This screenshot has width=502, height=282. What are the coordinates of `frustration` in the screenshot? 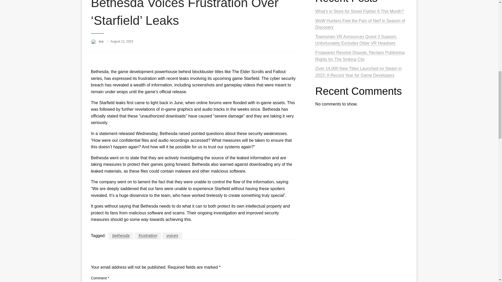 It's located at (148, 236).